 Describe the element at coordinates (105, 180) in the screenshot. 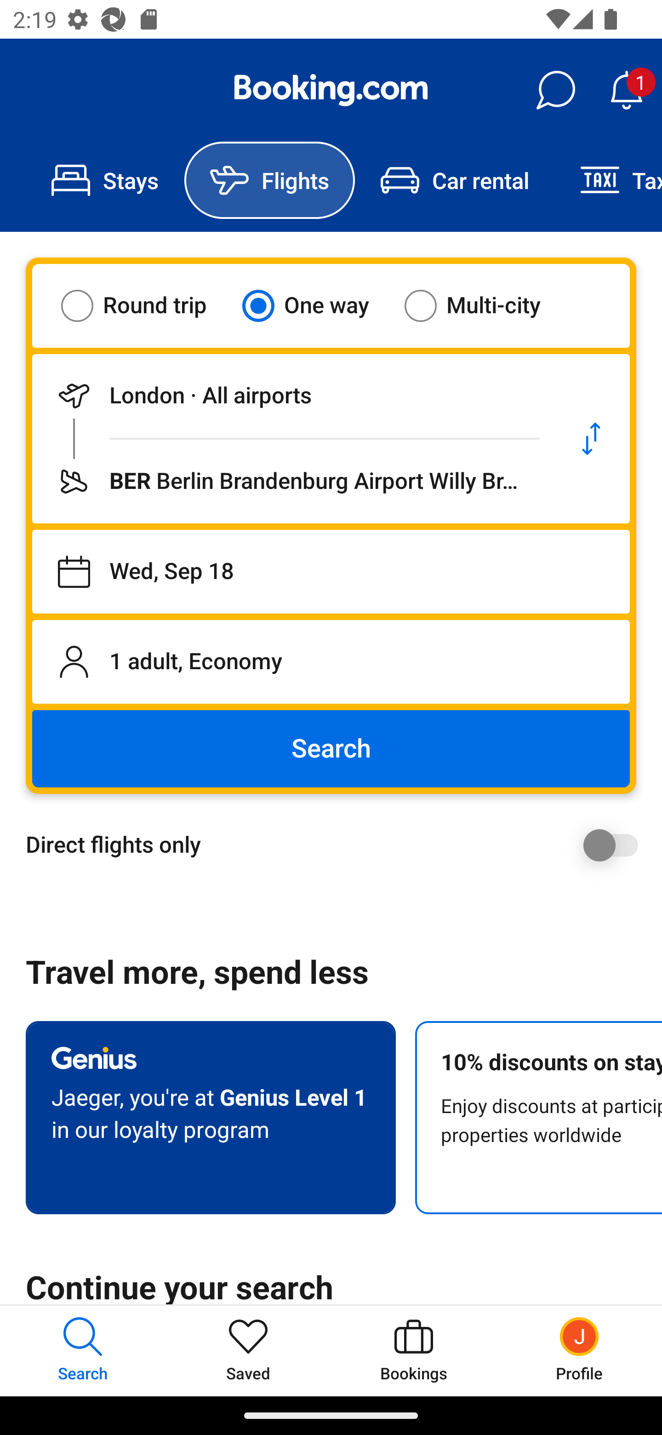

I see `Stays` at that location.